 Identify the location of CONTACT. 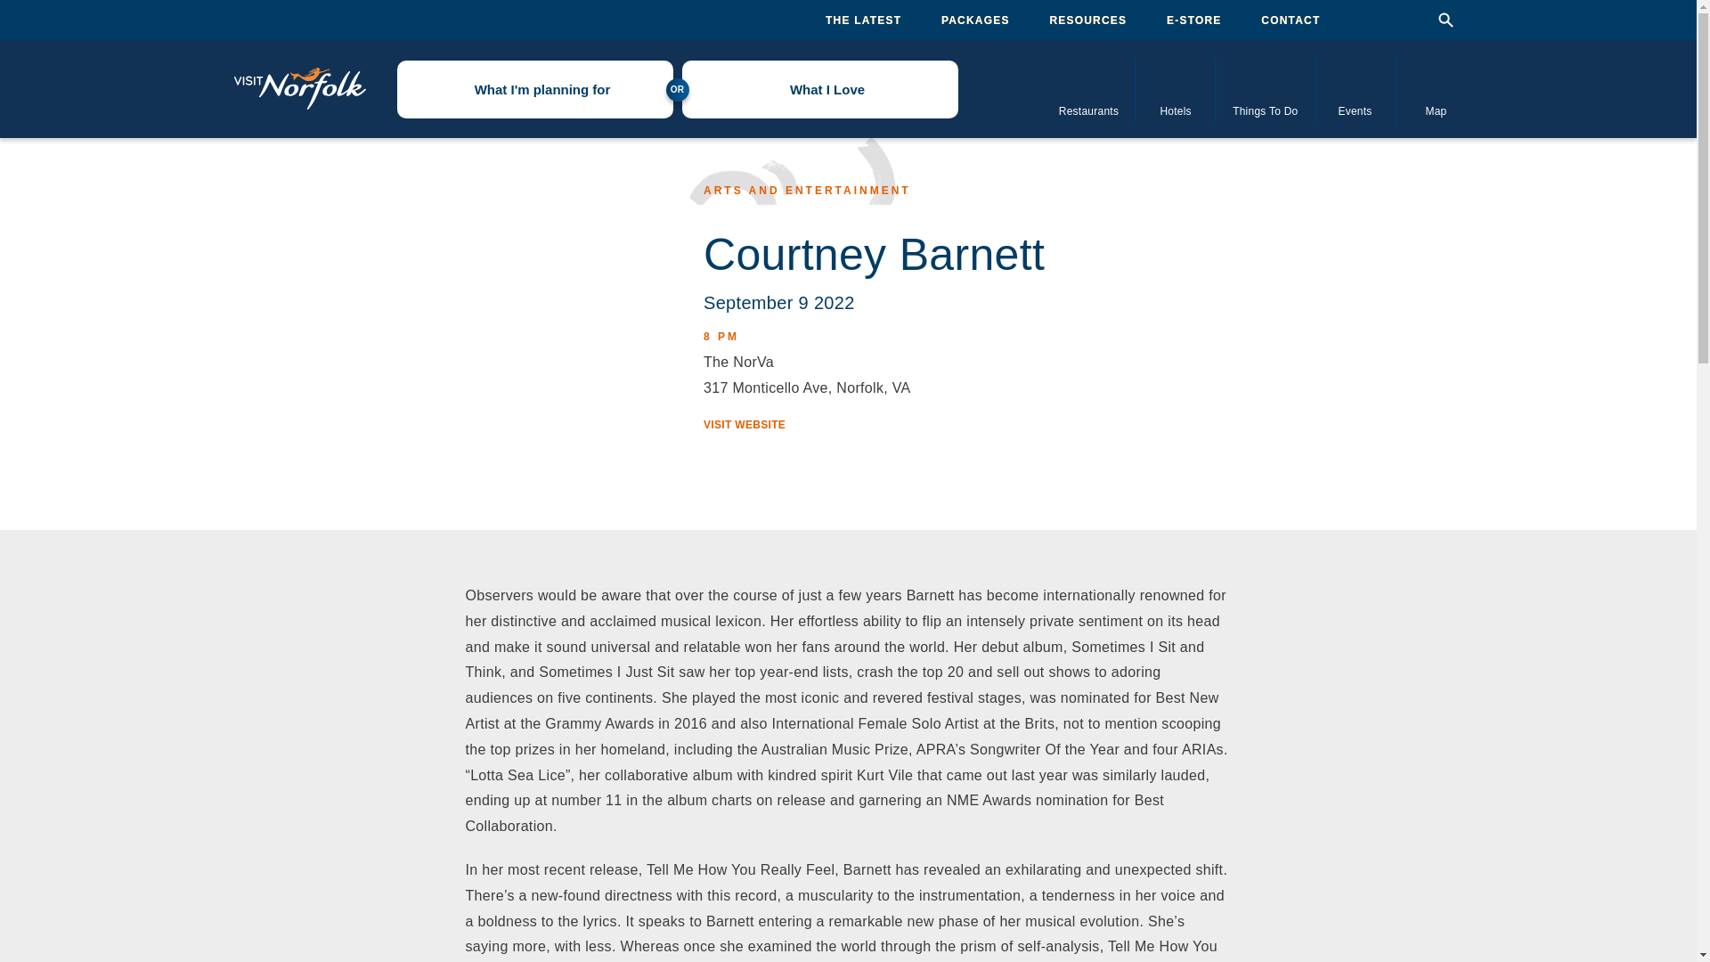
(1291, 20).